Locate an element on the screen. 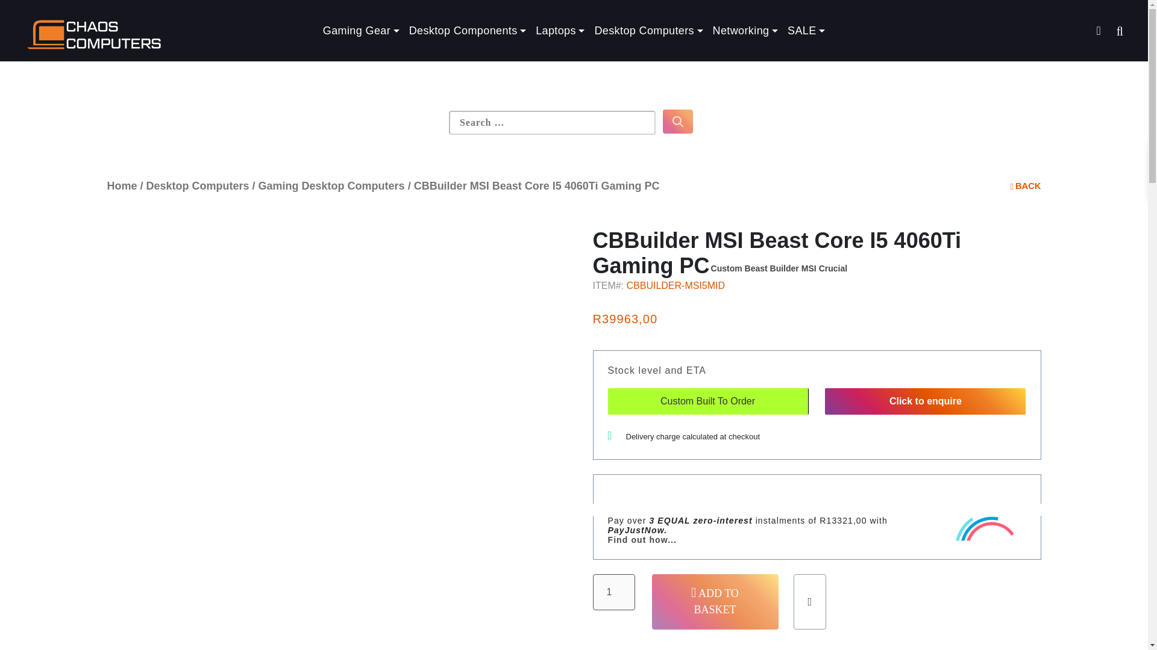 The width and height of the screenshot is (1157, 650). Laptops is located at coordinates (560, 31).